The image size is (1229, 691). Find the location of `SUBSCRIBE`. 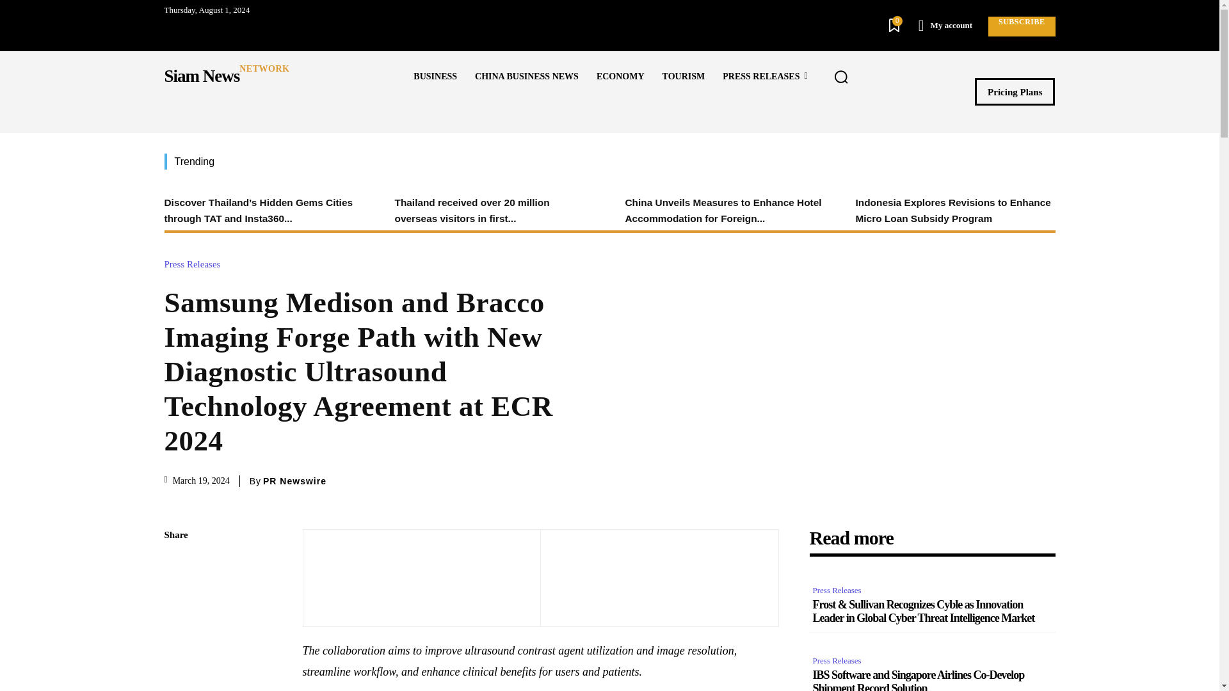

SUBSCRIBE is located at coordinates (1022, 26).